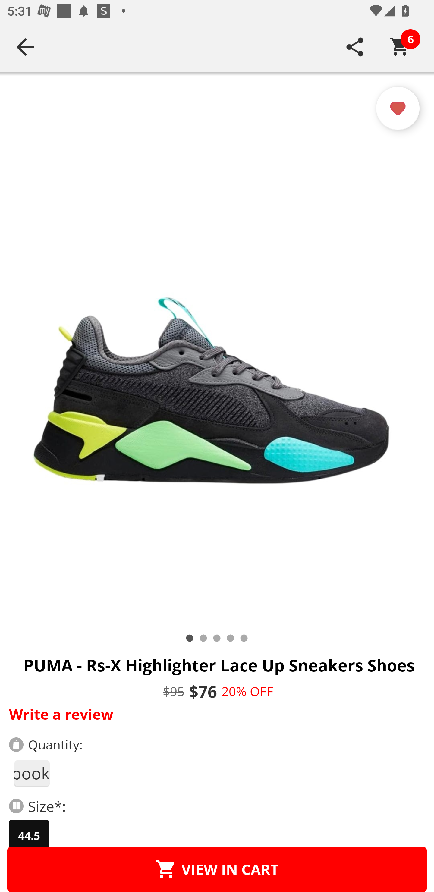  Describe the element at coordinates (215, 714) in the screenshot. I see `Write a review` at that location.